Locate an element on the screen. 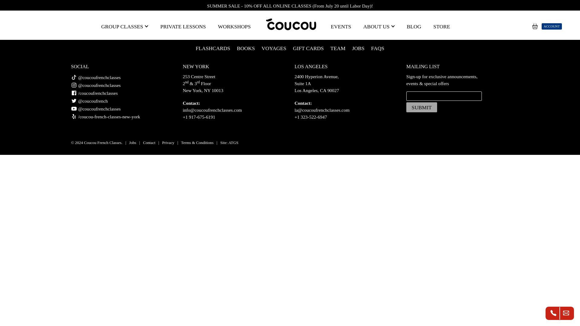 The height and width of the screenshot is (326, 580). VOYAGES is located at coordinates (274, 48).